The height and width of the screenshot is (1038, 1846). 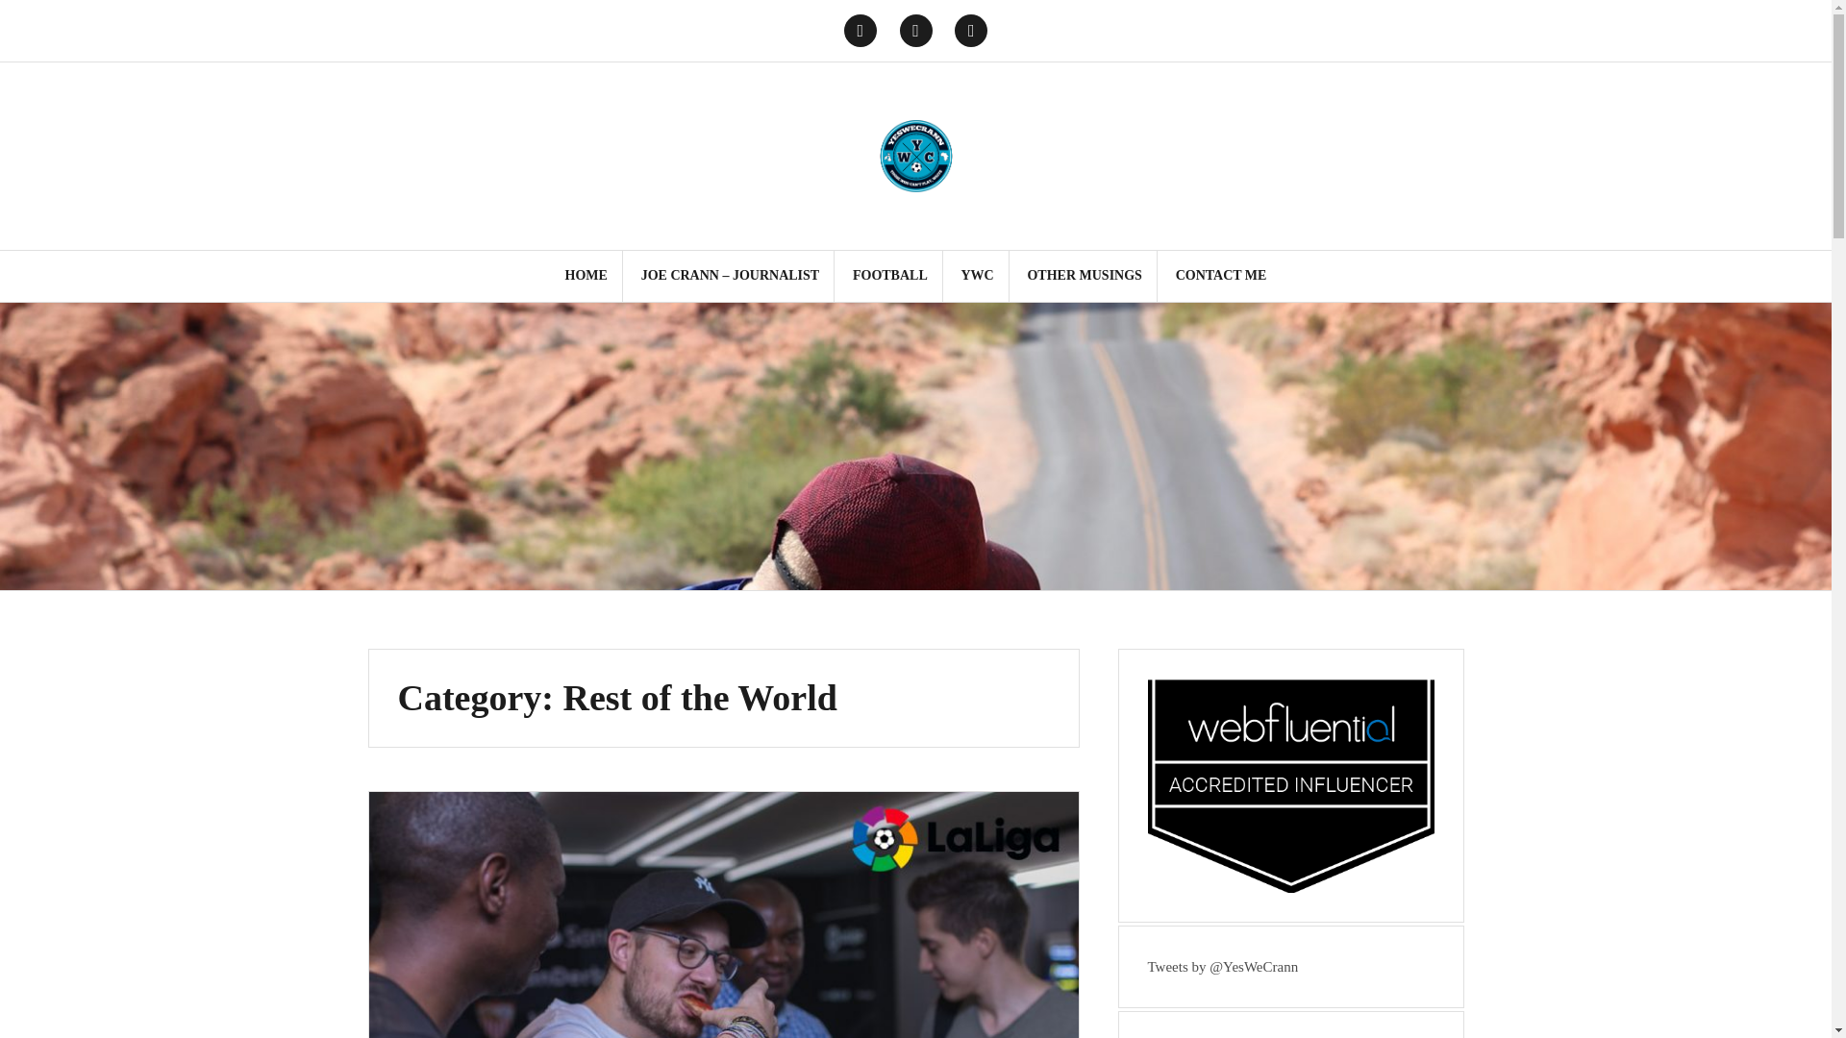 I want to click on Instagram, so click(x=915, y=31).